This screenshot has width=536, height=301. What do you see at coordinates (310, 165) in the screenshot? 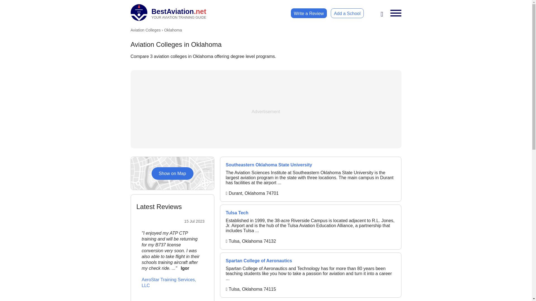
I see `Southeastern Oklahoma State University` at bounding box center [310, 165].